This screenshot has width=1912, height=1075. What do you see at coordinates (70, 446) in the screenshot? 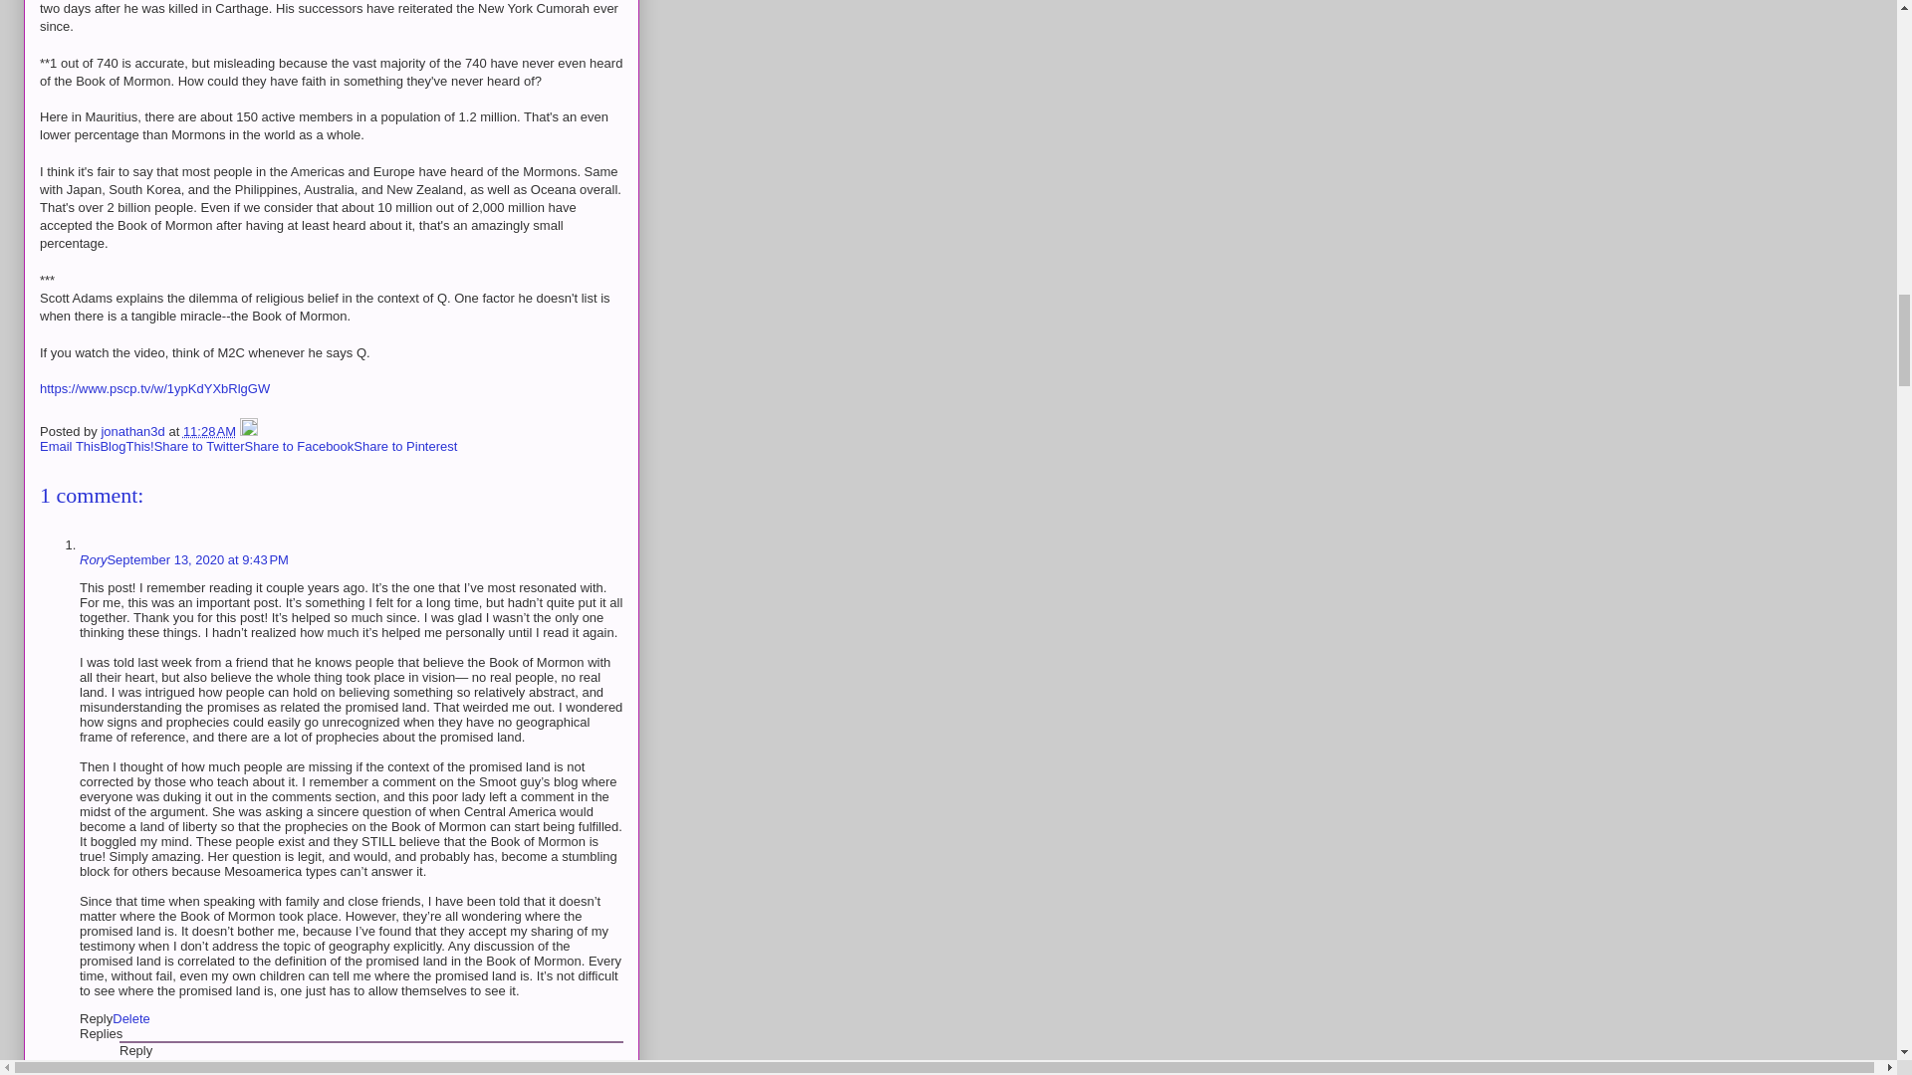
I see `Email This` at bounding box center [70, 446].